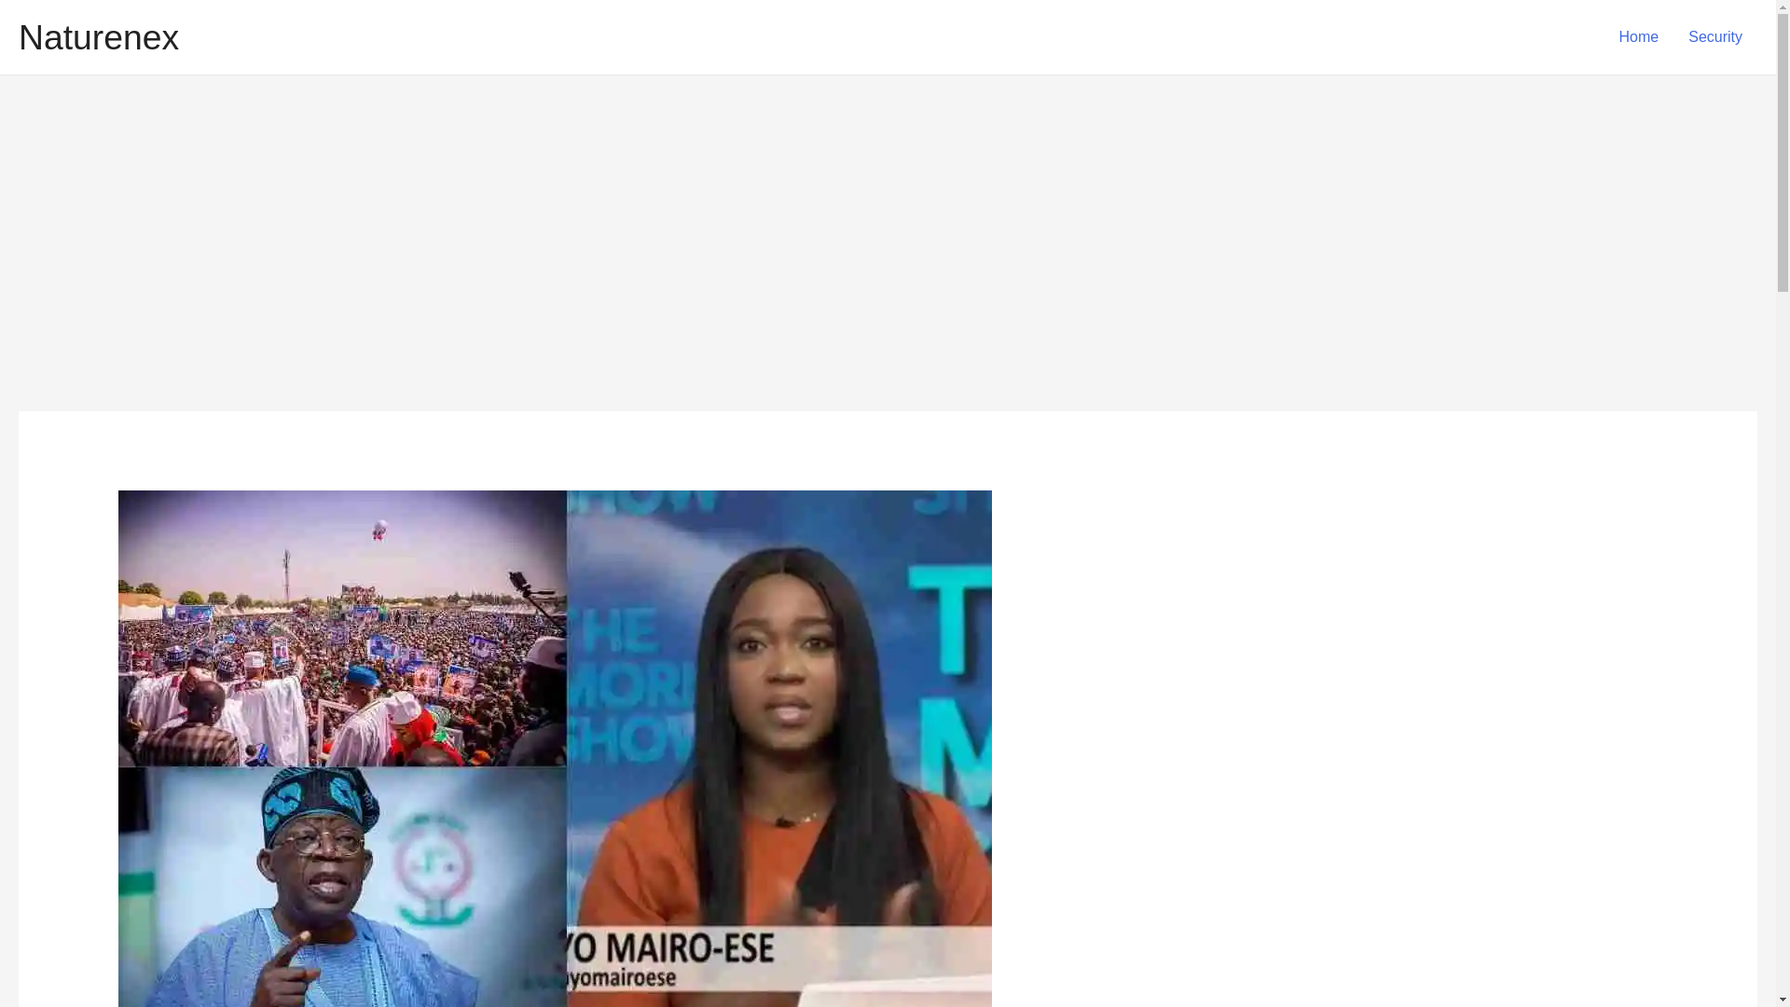 This screenshot has width=1790, height=1007. Describe the element at coordinates (99, 37) in the screenshot. I see `Naturenex` at that location.